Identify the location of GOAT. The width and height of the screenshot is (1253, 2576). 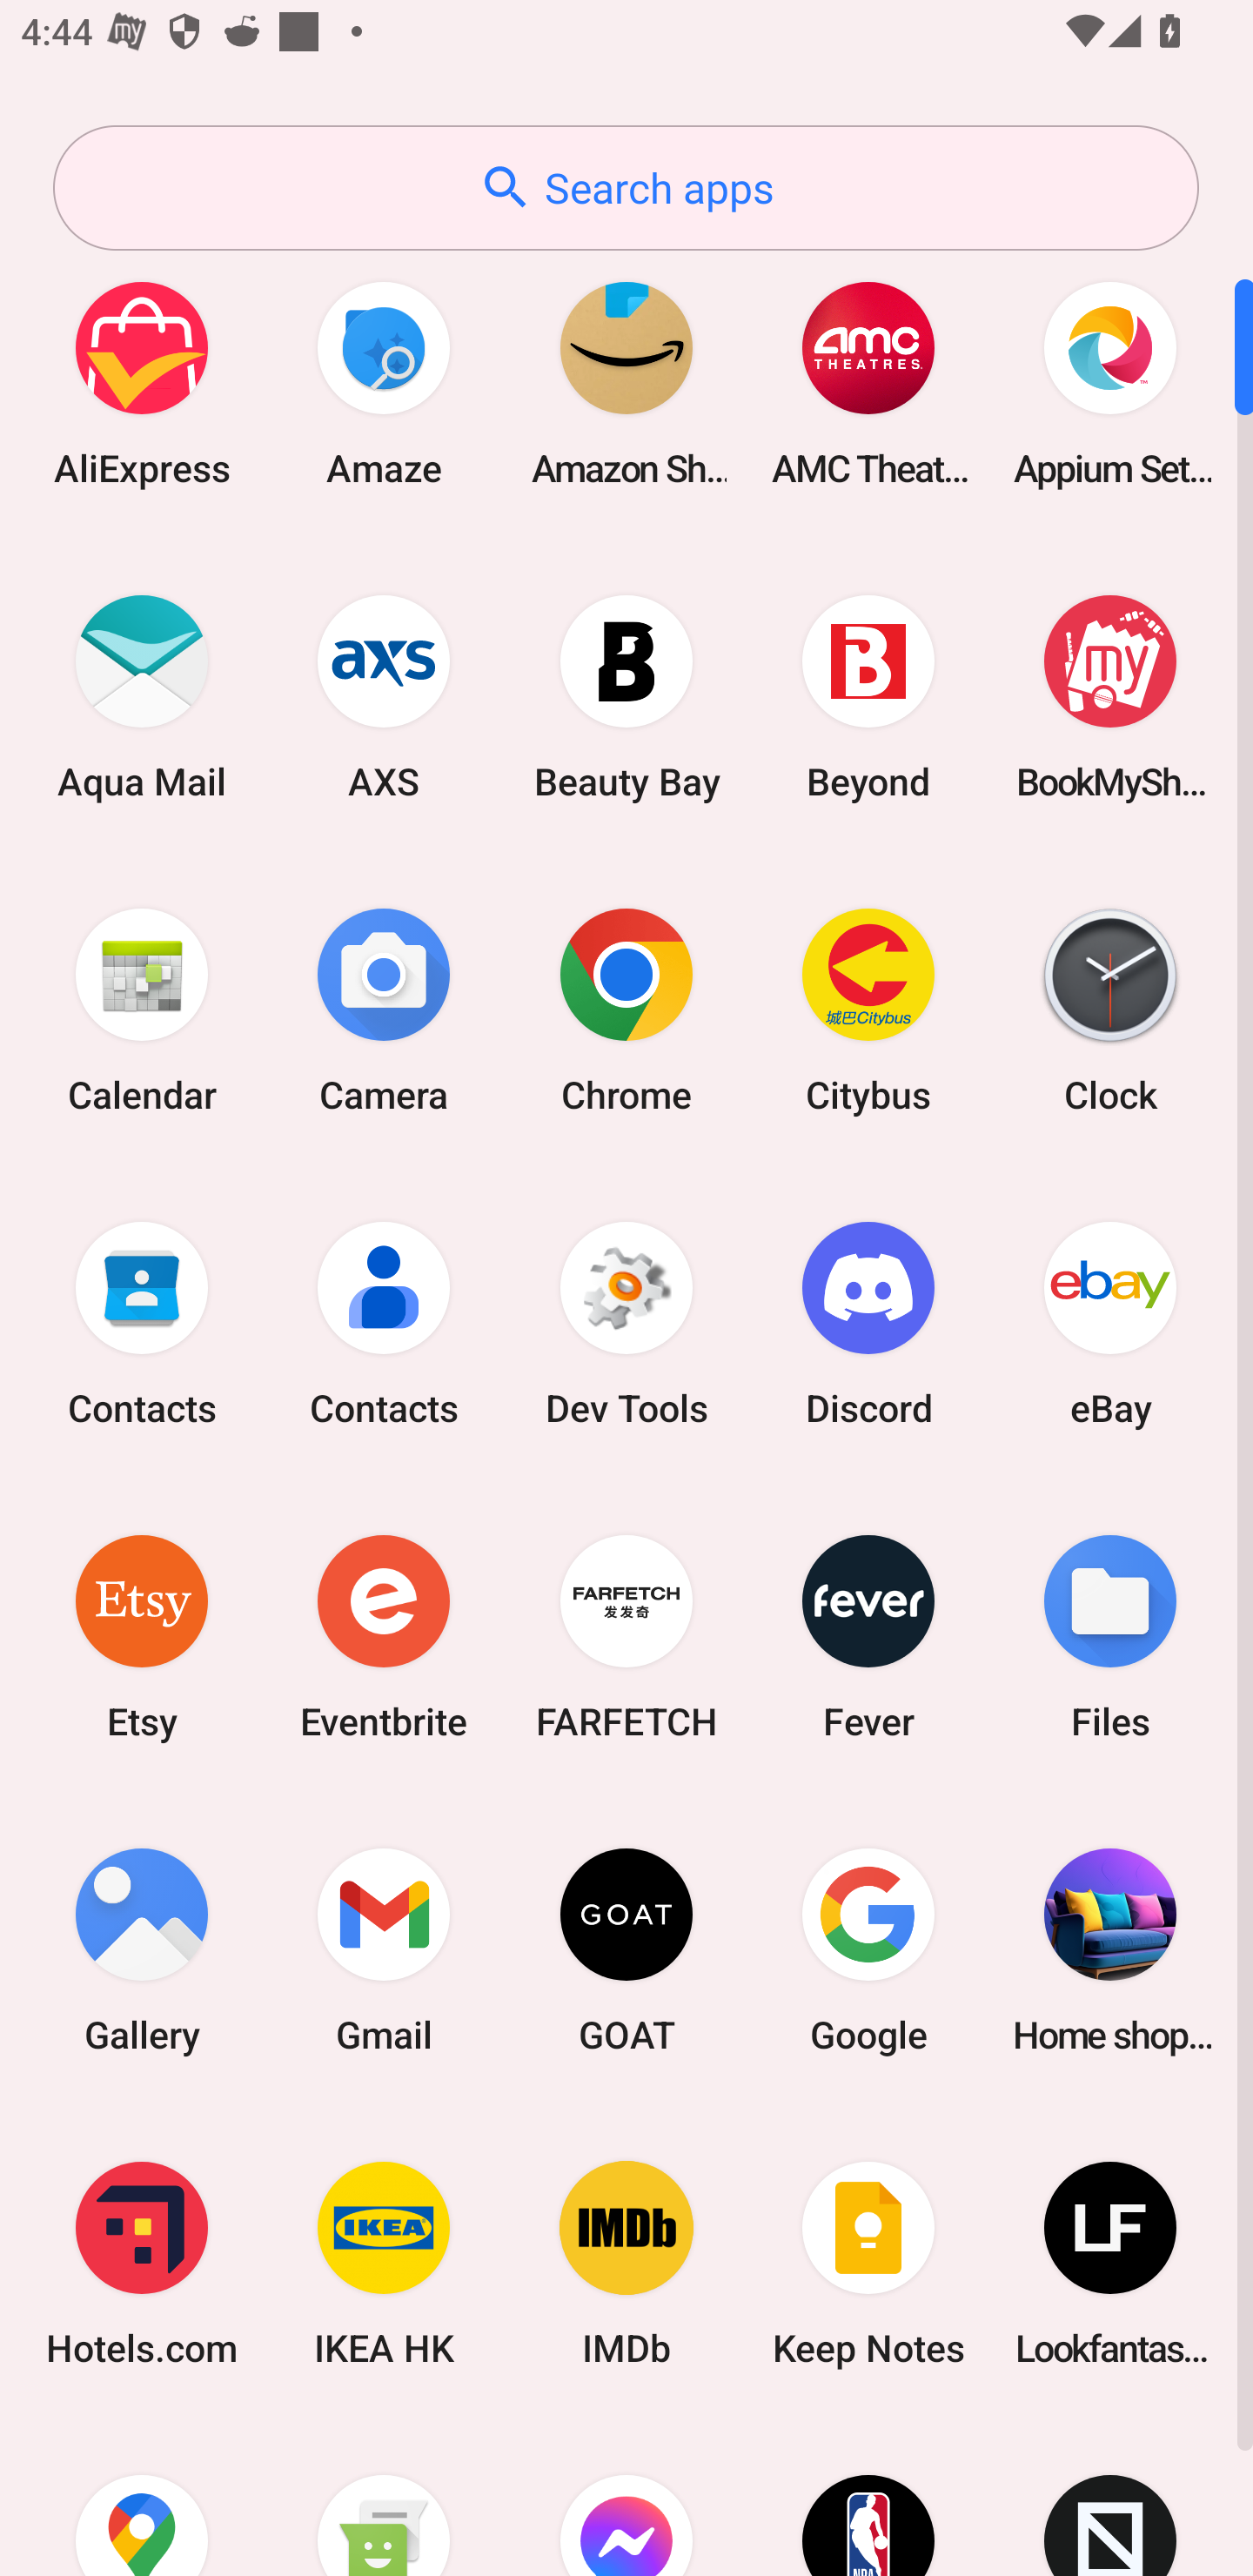
(626, 1949).